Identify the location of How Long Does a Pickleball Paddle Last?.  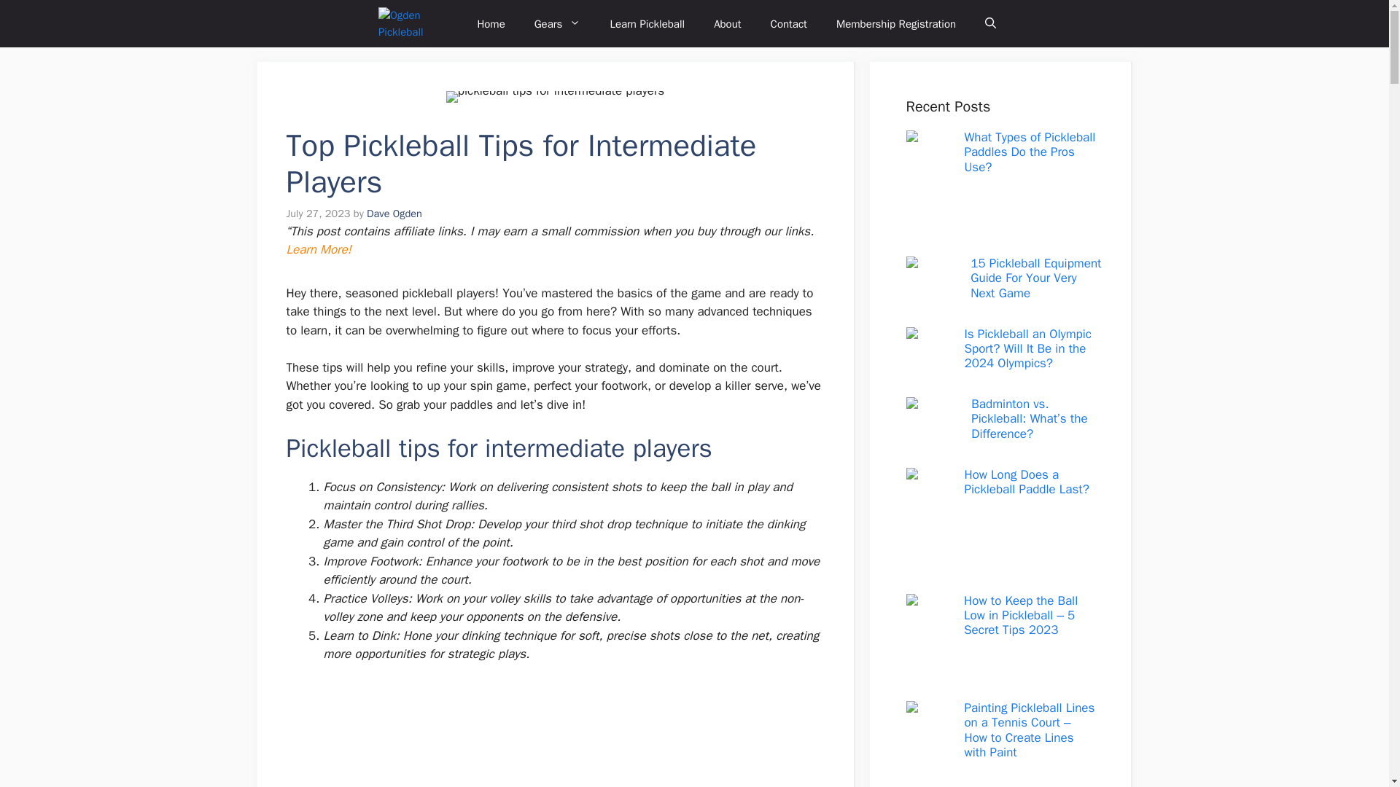
(1027, 481).